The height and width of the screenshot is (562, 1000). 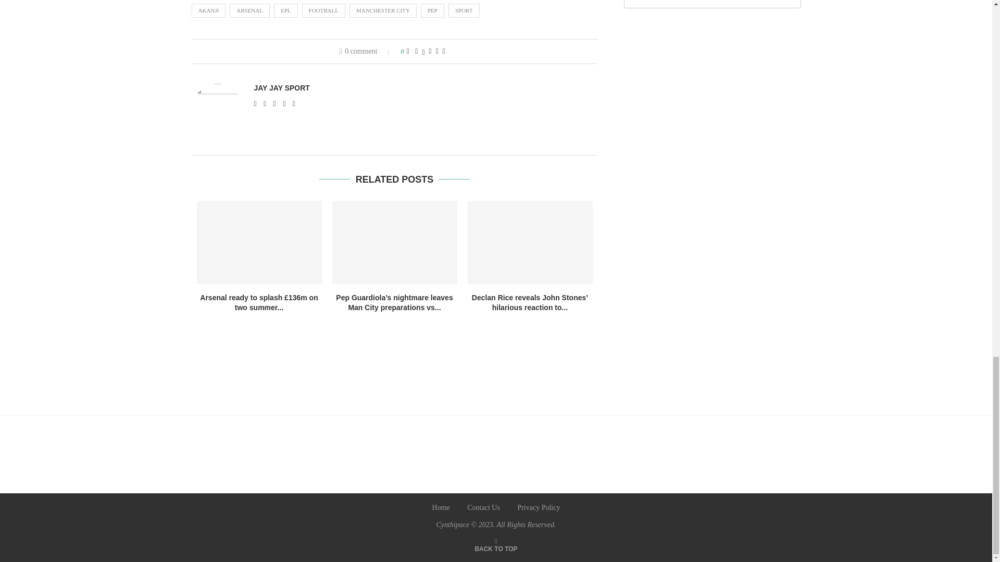 I want to click on JAY JAY SPORT, so click(x=282, y=87).